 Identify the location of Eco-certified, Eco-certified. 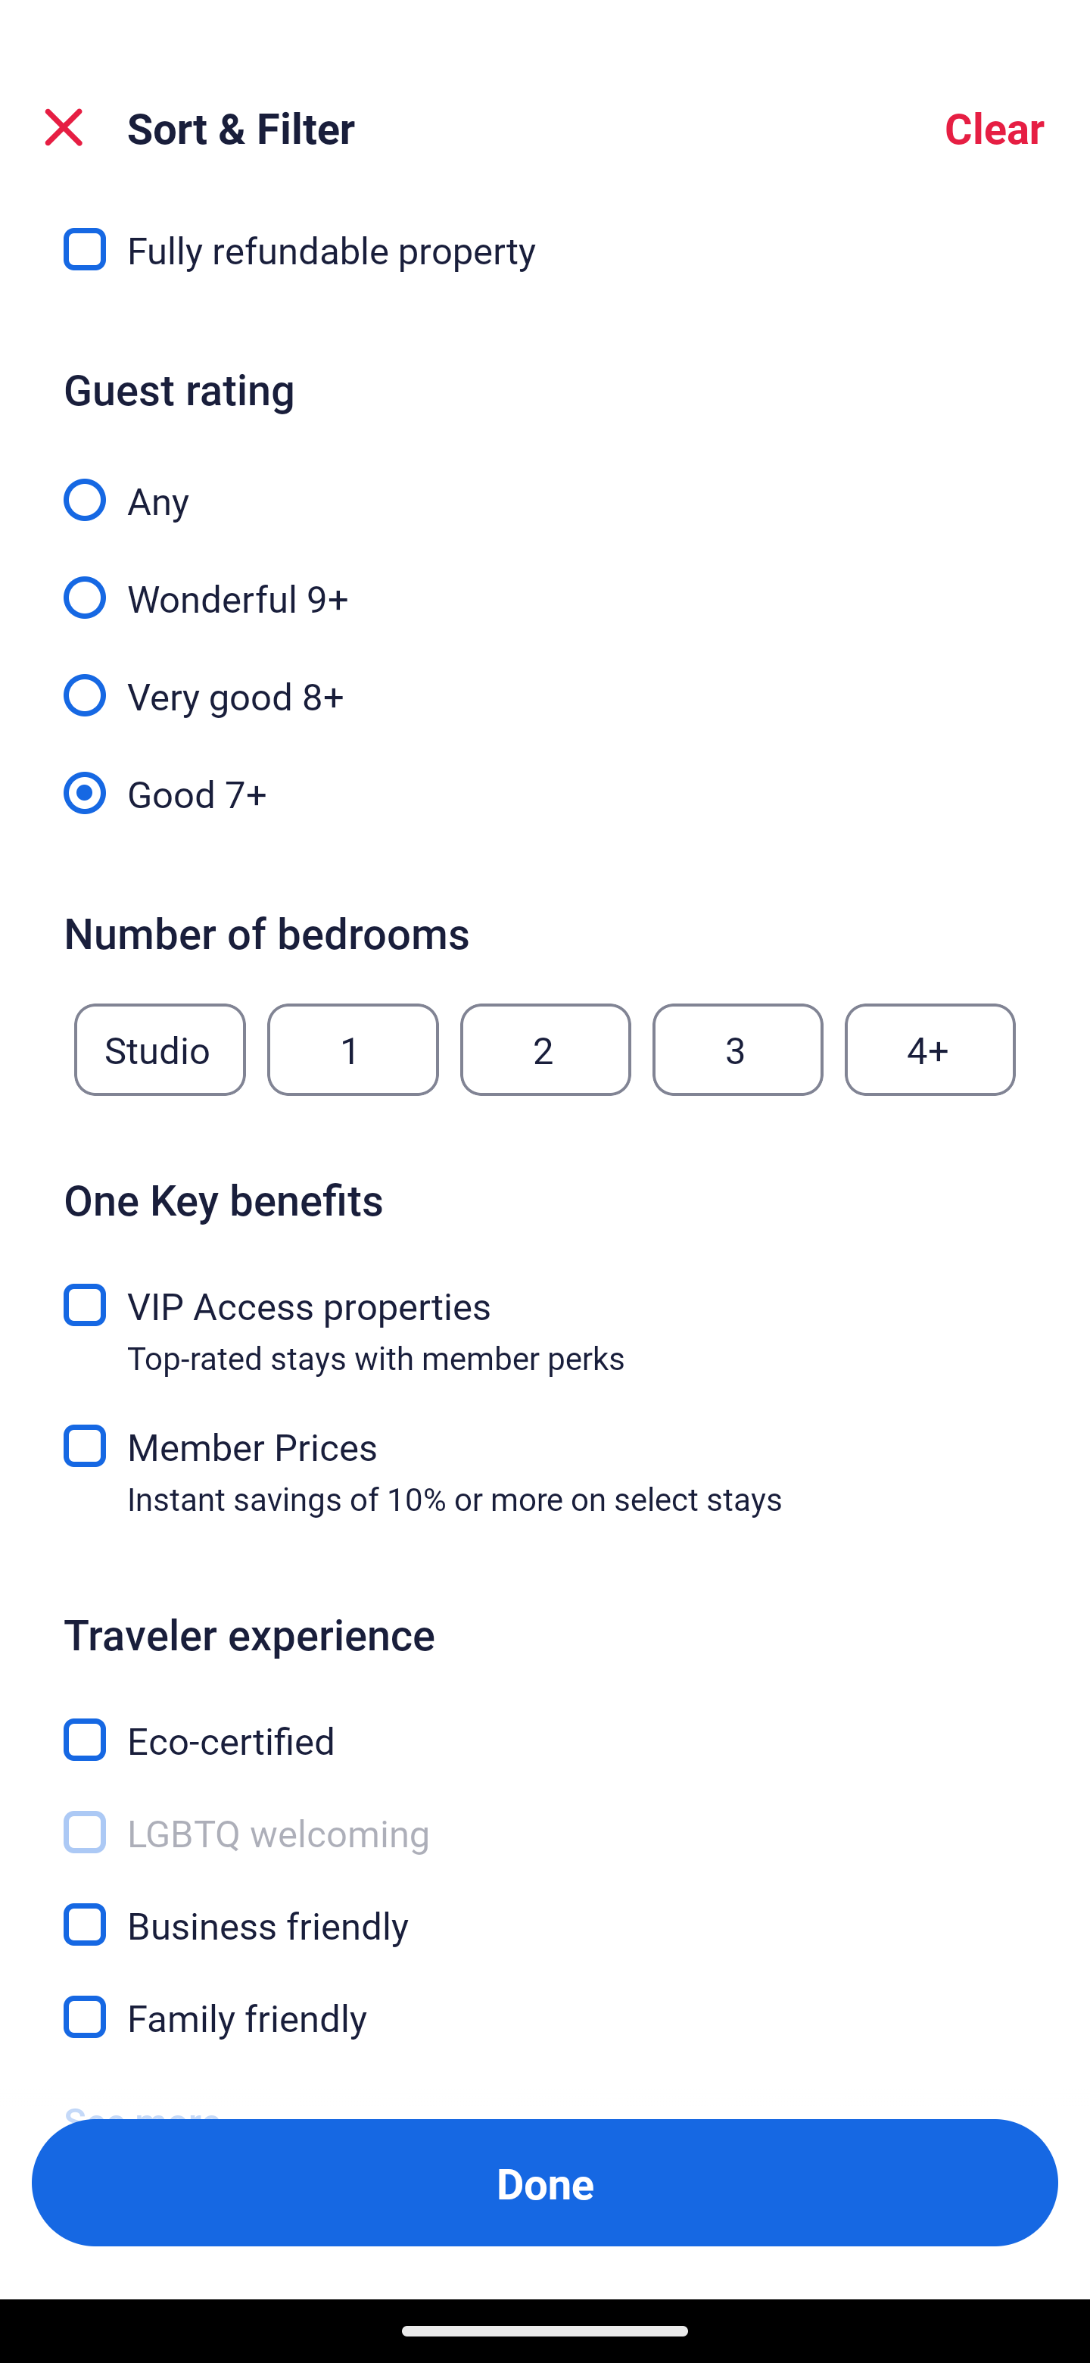
(545, 1724).